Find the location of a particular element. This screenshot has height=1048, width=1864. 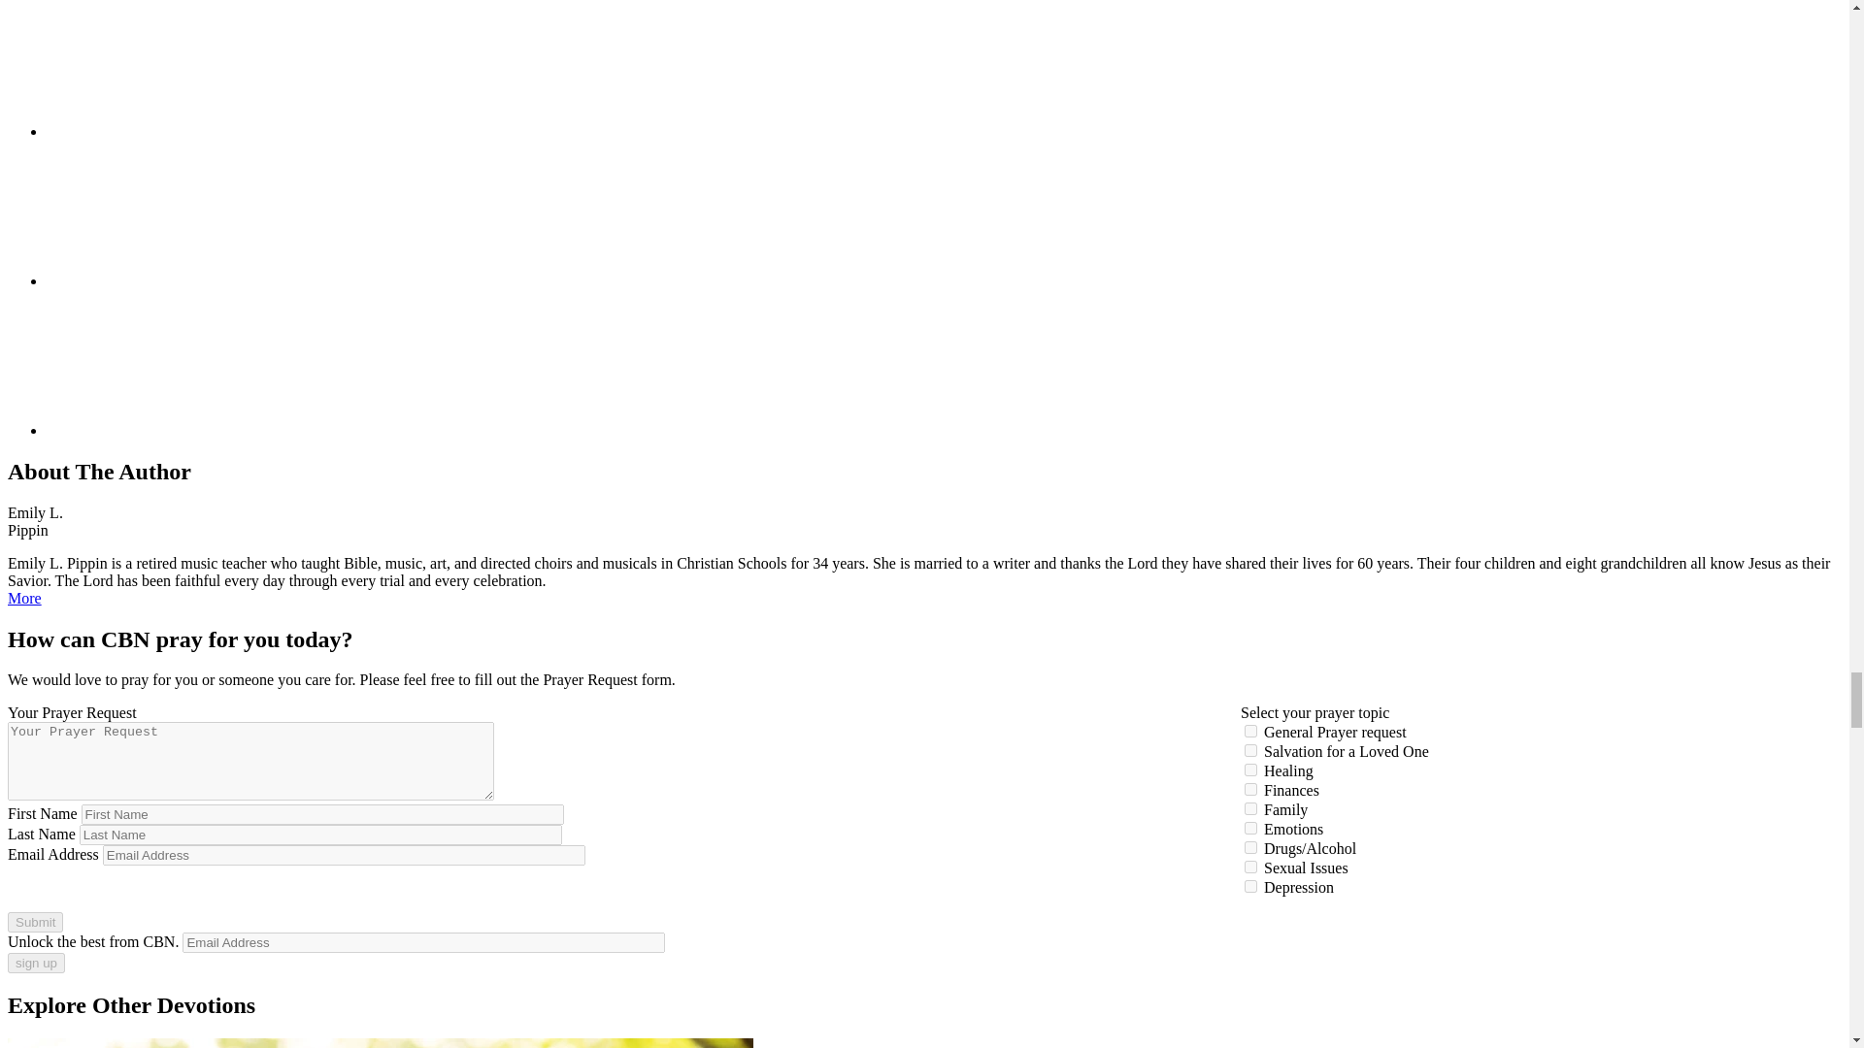

healing is located at coordinates (1250, 770).